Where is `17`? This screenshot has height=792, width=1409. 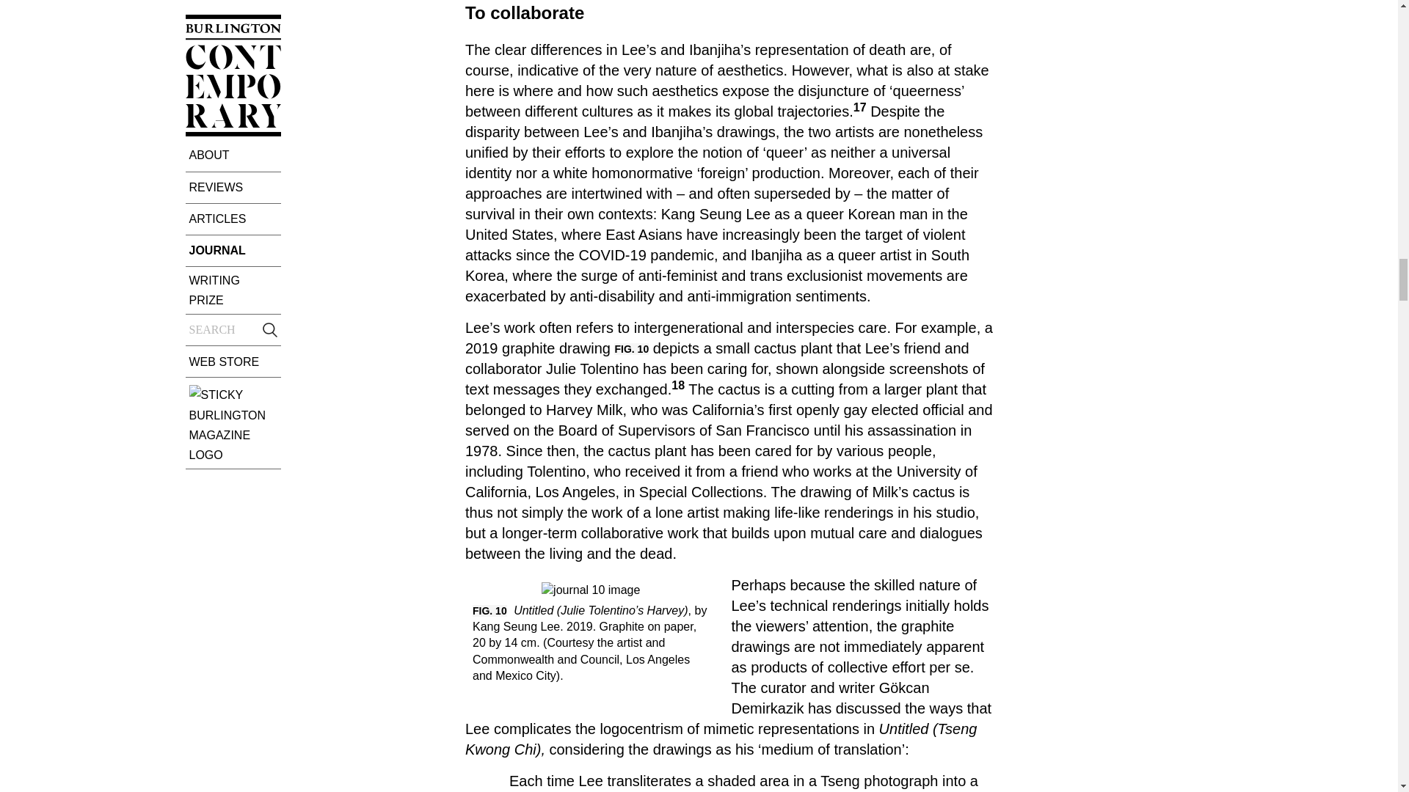
17 is located at coordinates (860, 107).